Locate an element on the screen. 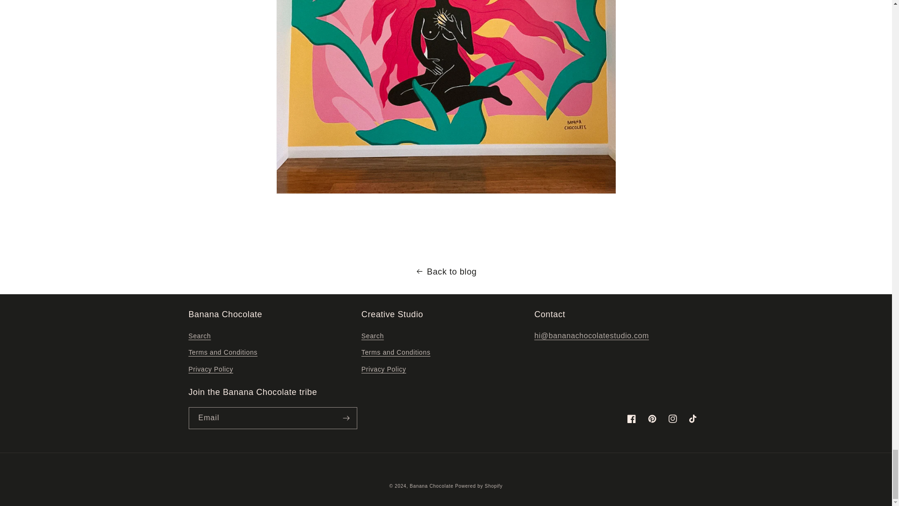 The height and width of the screenshot is (506, 899). Terms and Conditions is located at coordinates (222, 352).